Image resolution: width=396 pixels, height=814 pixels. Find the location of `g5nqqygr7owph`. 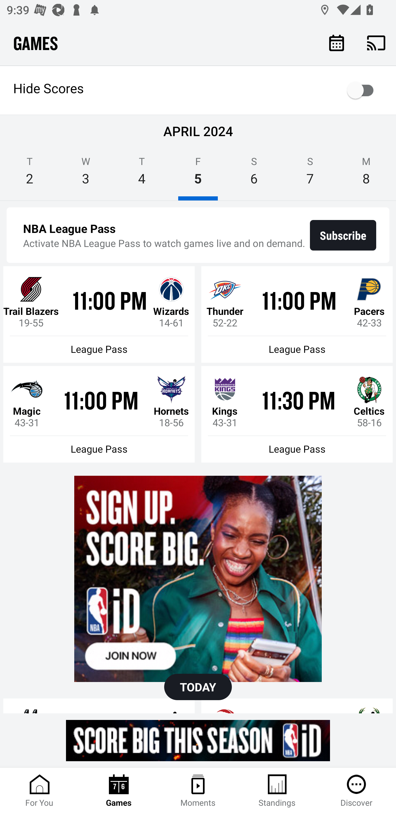

g5nqqygr7owph is located at coordinates (198, 579).